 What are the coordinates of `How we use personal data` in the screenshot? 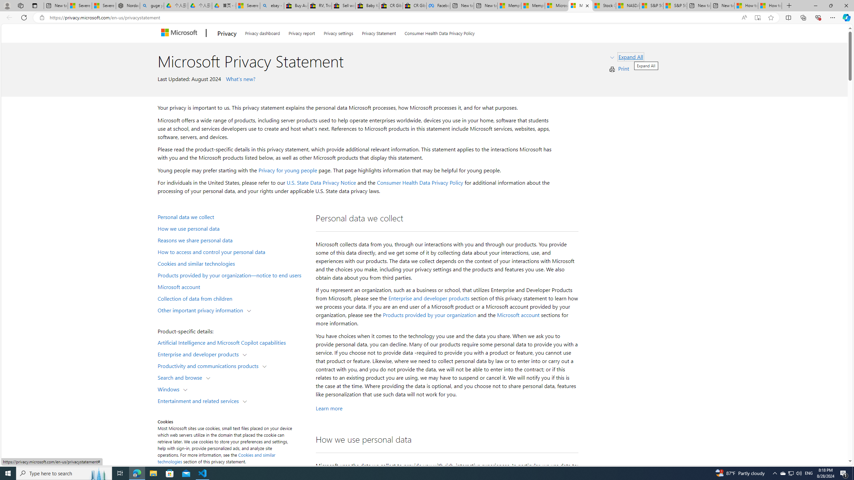 It's located at (232, 228).